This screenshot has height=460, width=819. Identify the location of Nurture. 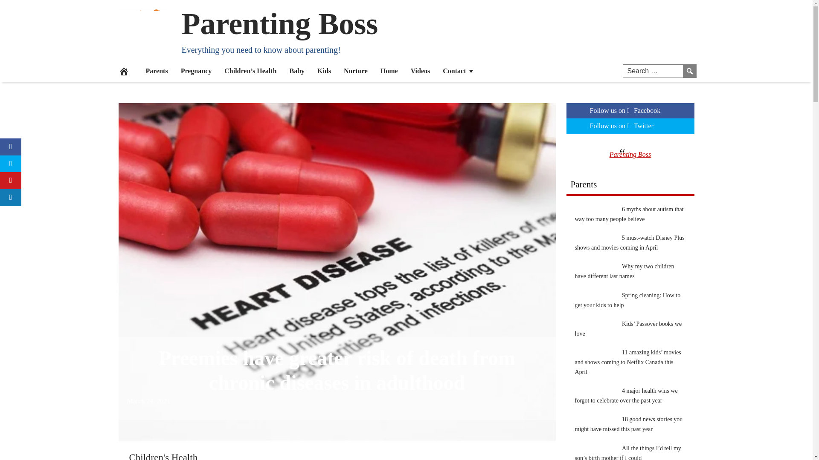
(356, 71).